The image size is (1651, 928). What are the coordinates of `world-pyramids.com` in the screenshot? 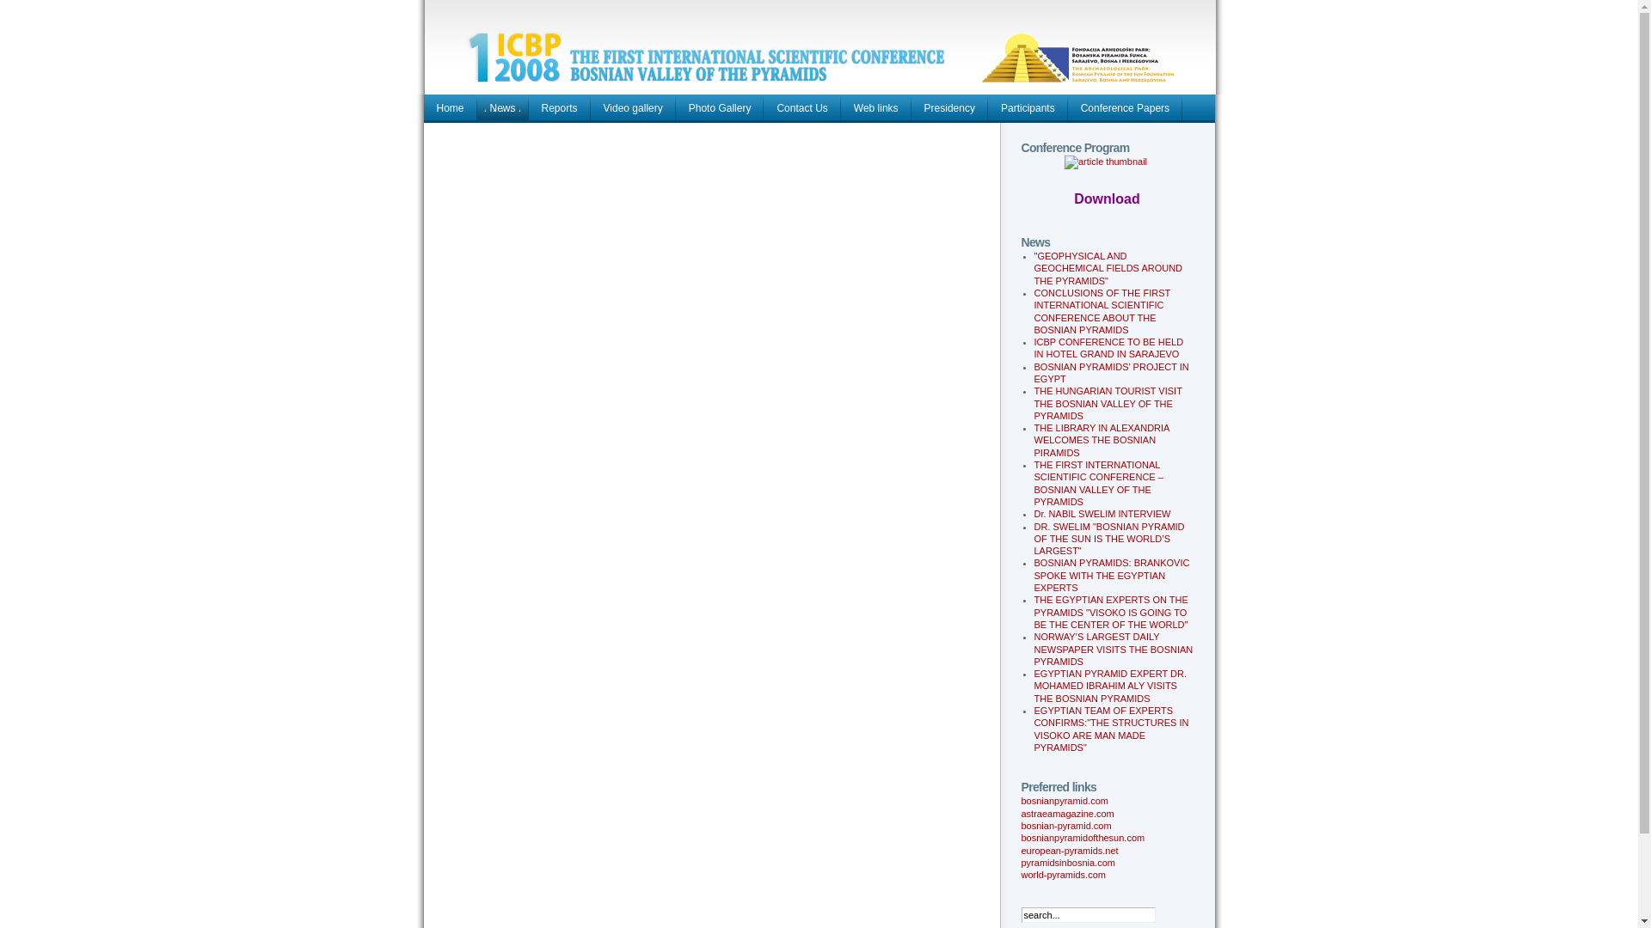 It's located at (1064, 875).